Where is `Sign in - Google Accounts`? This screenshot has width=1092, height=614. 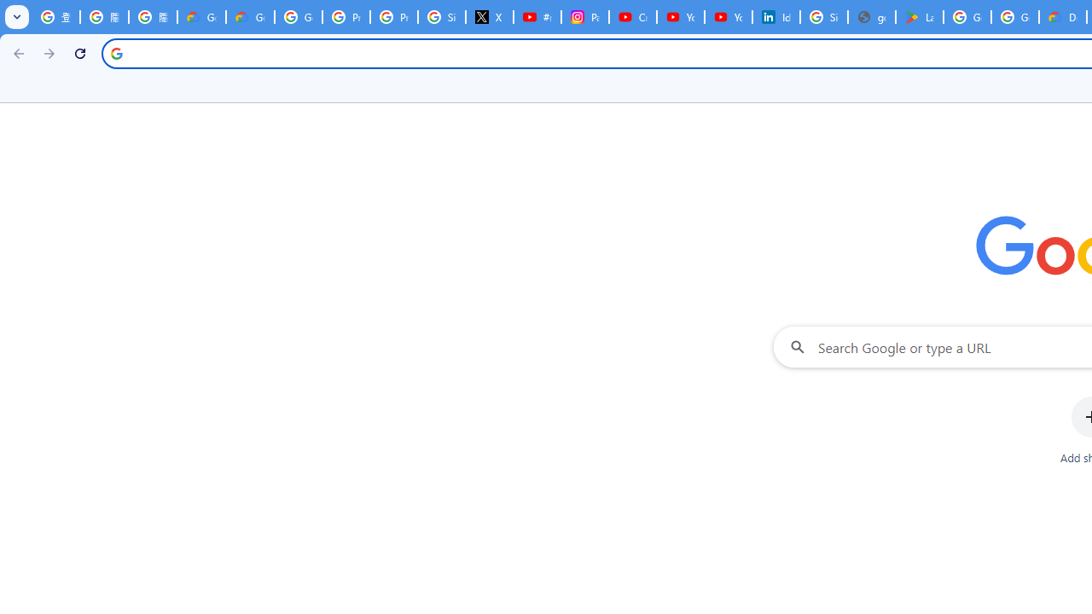 Sign in - Google Accounts is located at coordinates (442, 17).